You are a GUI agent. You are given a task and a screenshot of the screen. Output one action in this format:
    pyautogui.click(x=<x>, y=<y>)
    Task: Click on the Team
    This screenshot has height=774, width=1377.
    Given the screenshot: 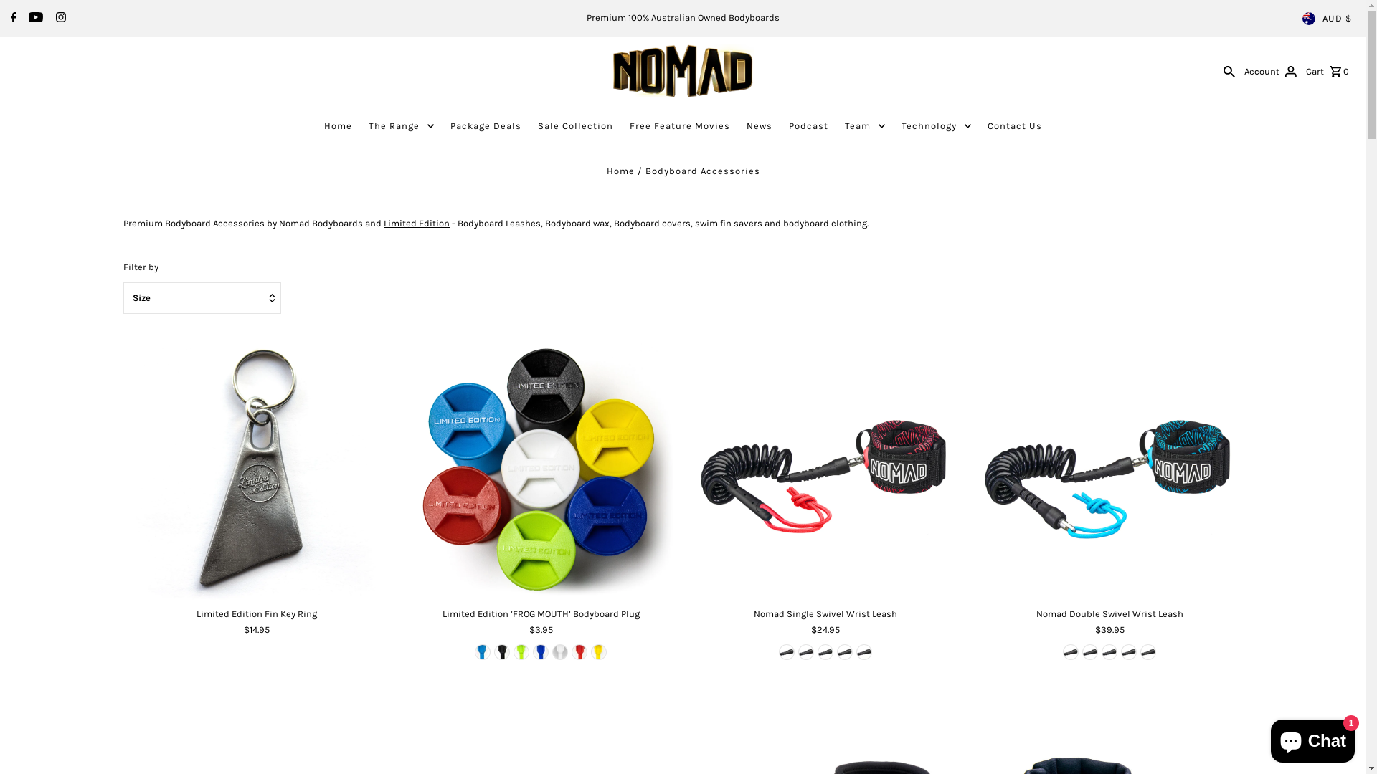 What is the action you would take?
    pyautogui.click(x=865, y=126)
    